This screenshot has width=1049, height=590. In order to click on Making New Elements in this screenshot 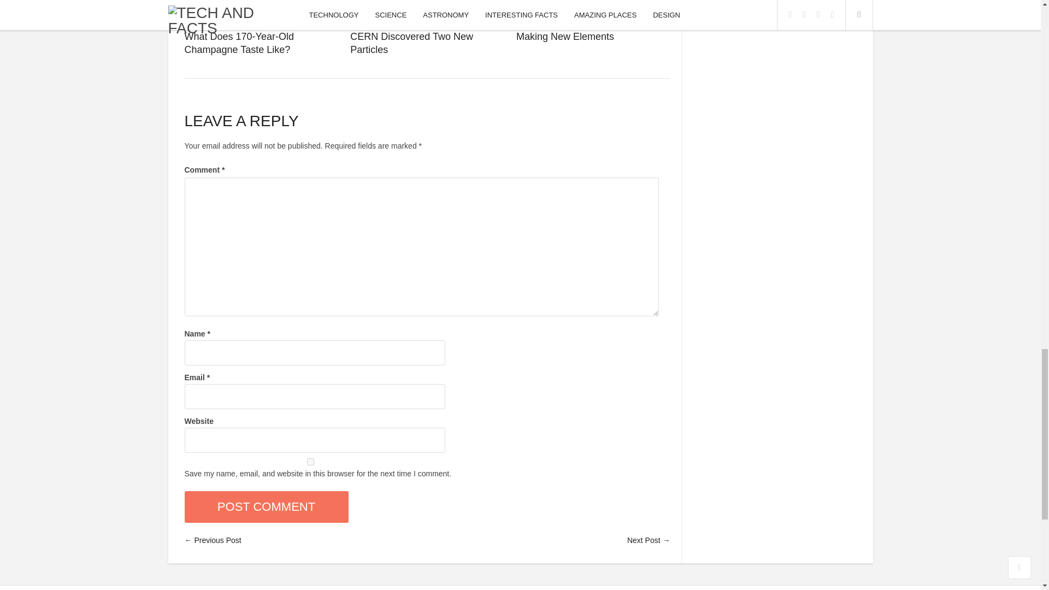, I will do `click(565, 36)`.